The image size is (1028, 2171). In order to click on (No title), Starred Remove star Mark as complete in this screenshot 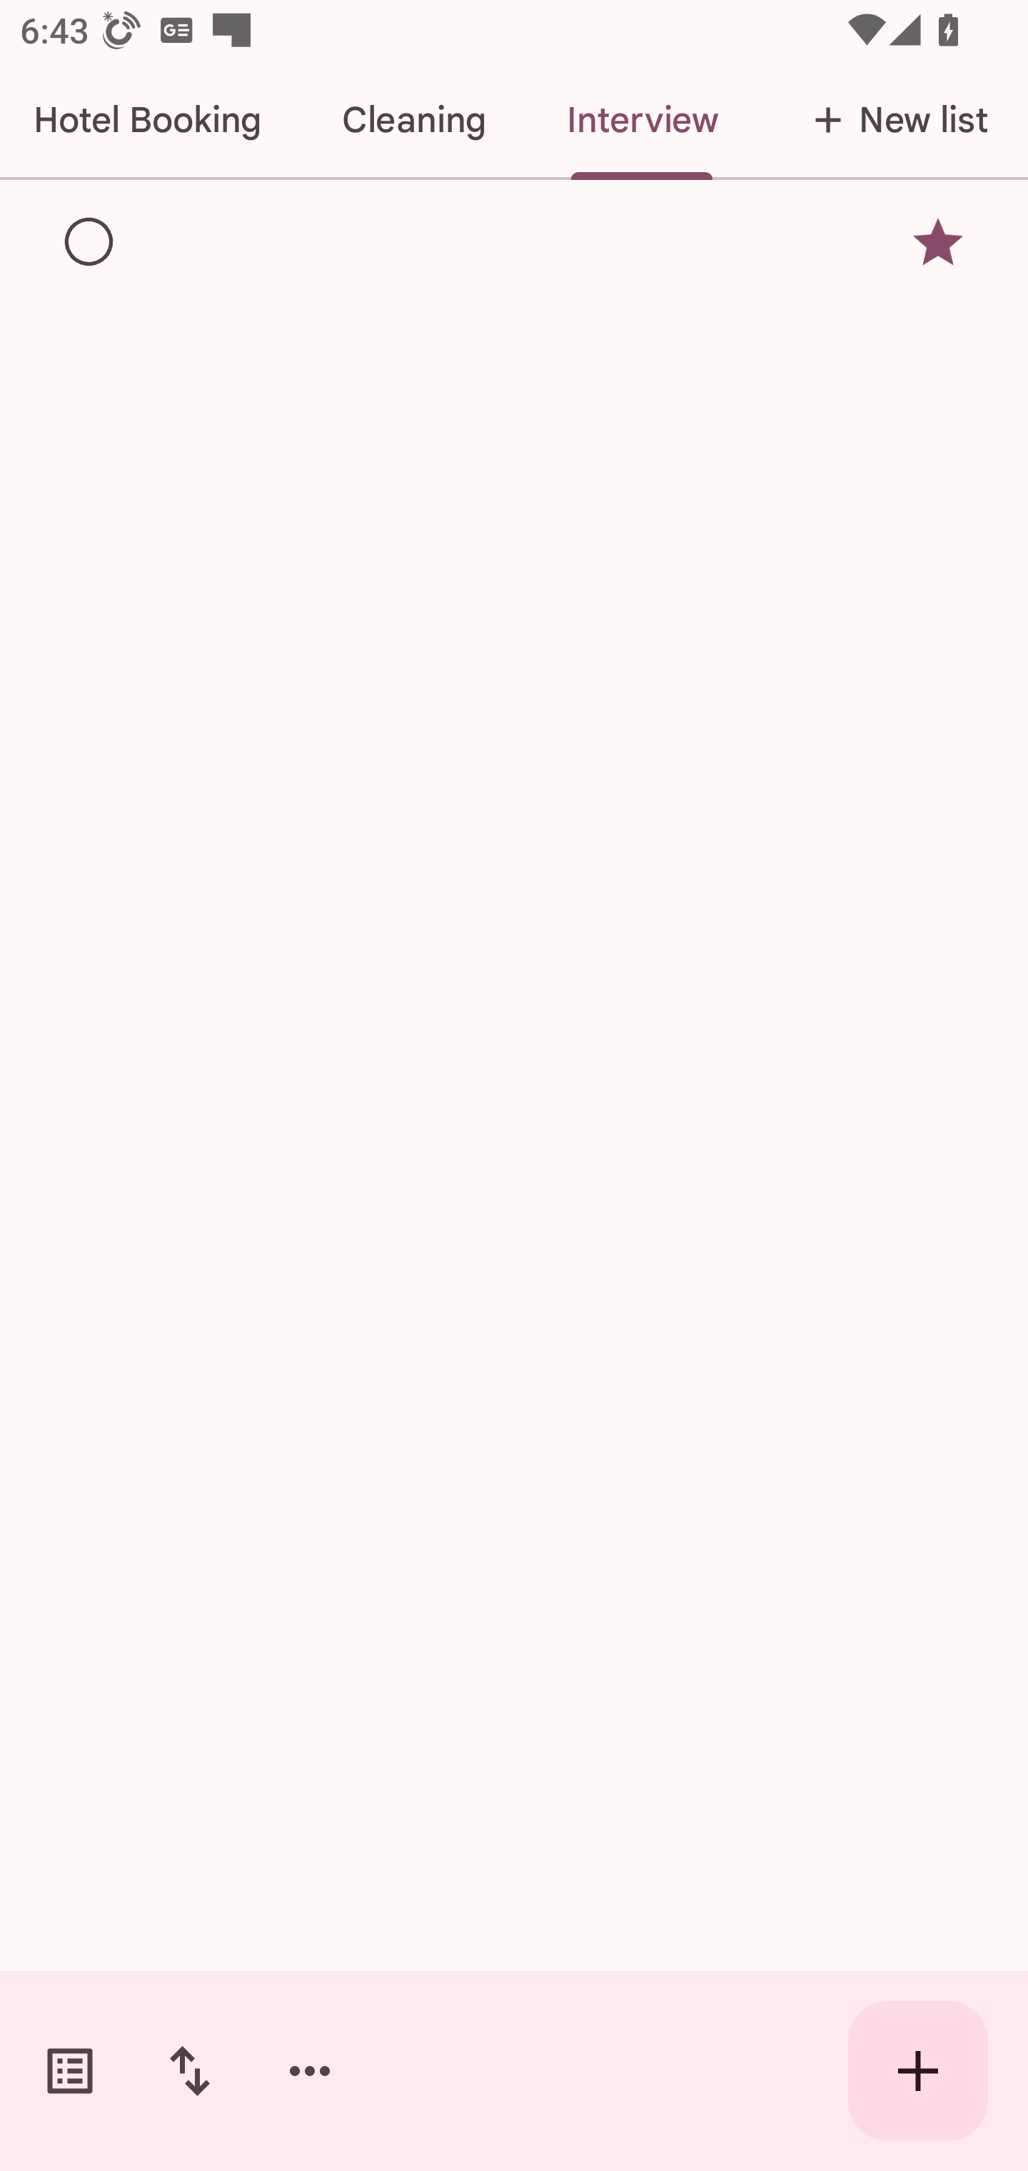, I will do `click(514, 241)`.